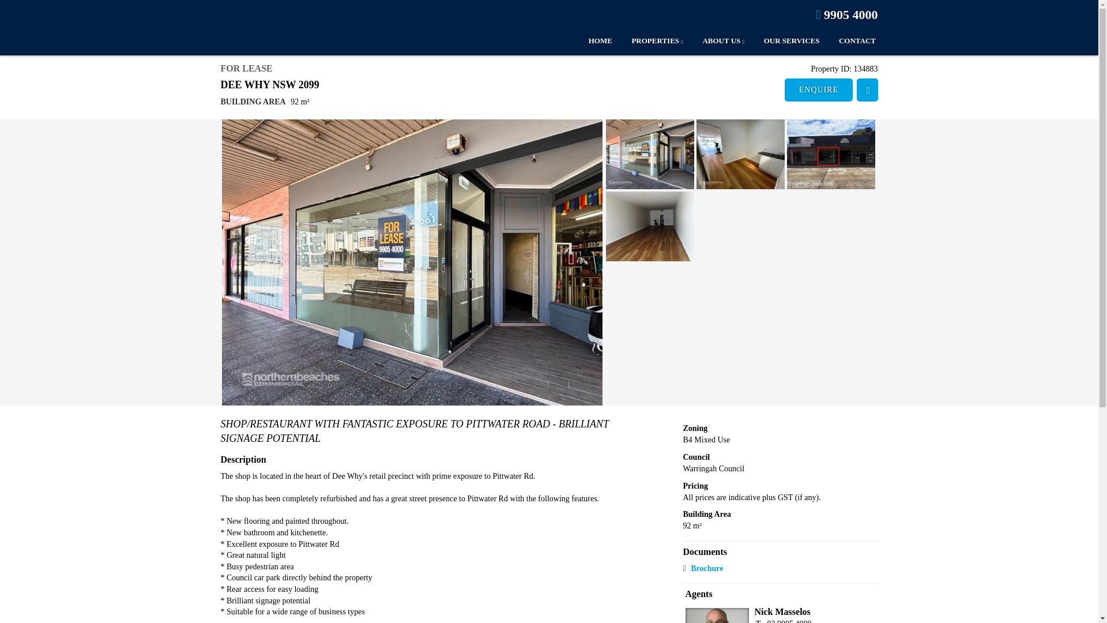  What do you see at coordinates (848, 42) in the screenshot?
I see `CONTACT` at bounding box center [848, 42].